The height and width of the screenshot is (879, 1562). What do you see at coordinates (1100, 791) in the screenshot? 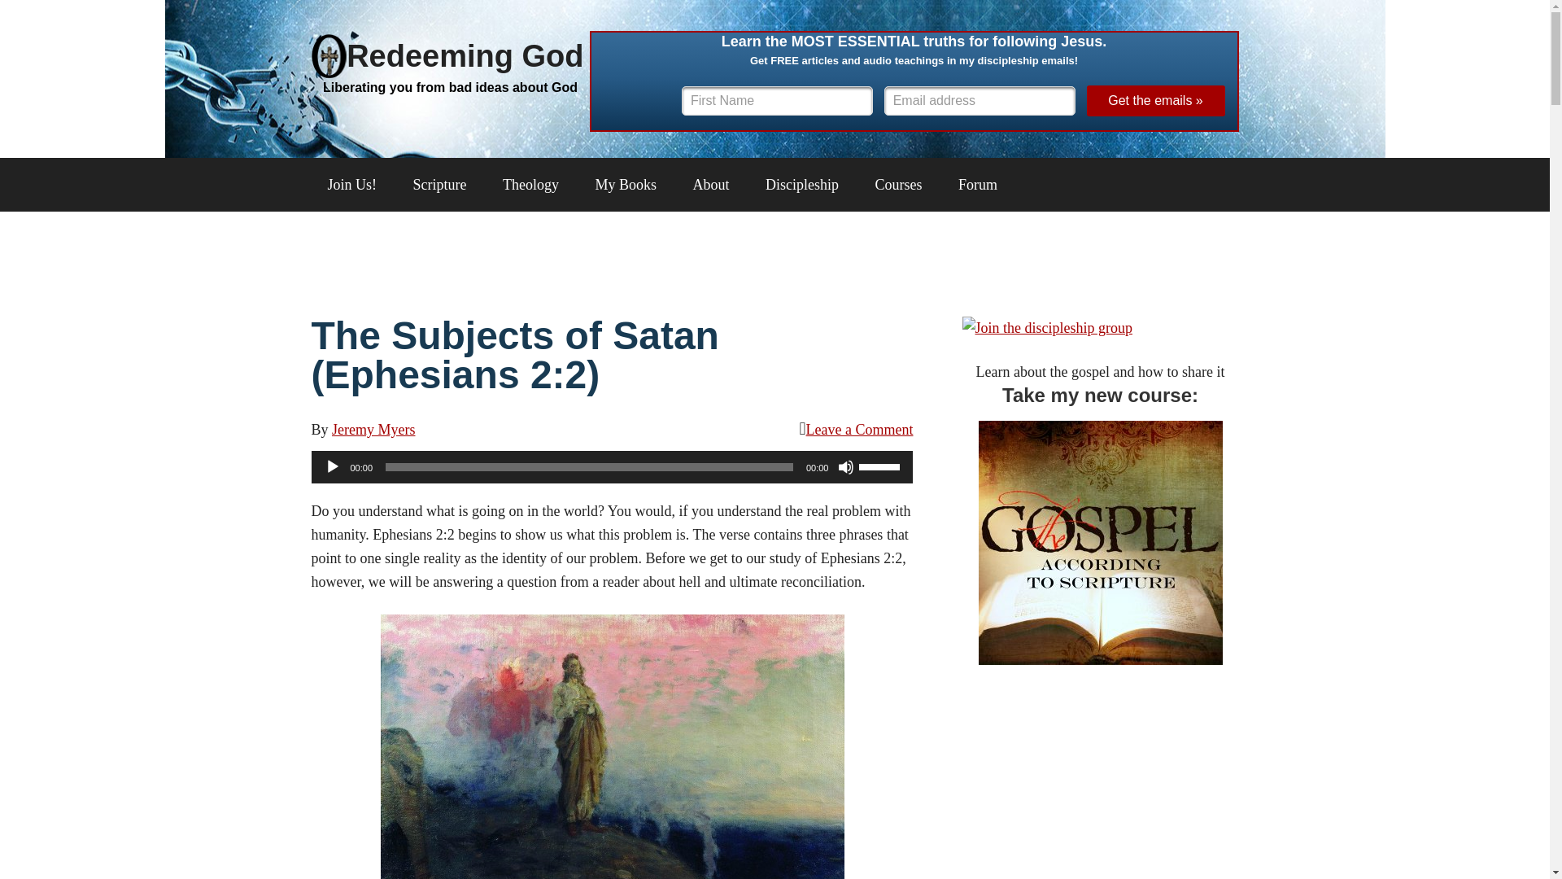
I see `Advertisement` at bounding box center [1100, 791].